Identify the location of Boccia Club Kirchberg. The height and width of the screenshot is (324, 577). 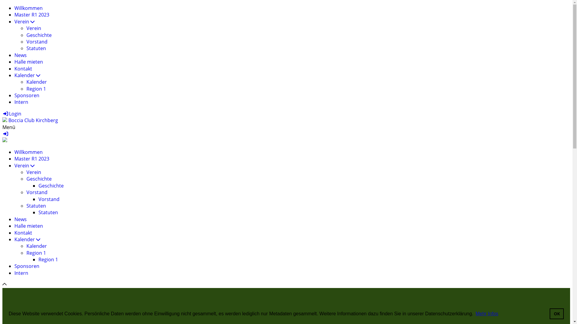
(33, 120).